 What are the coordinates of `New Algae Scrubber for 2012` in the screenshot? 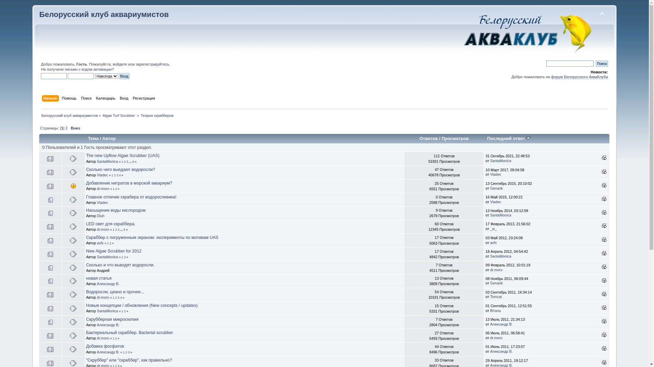 It's located at (114, 251).